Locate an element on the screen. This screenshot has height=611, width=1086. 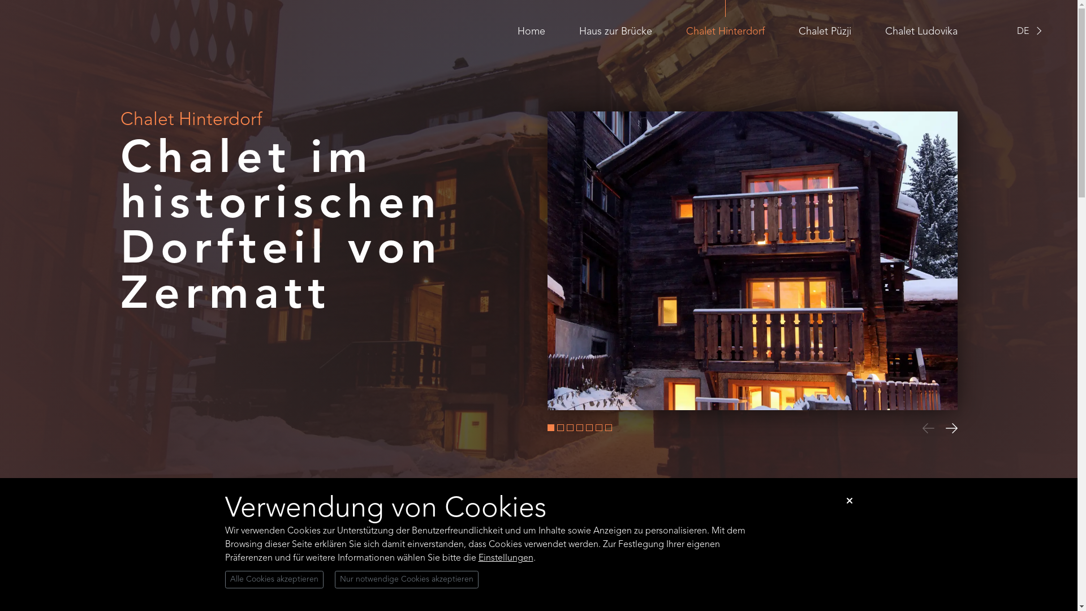
Home is located at coordinates (531, 32).